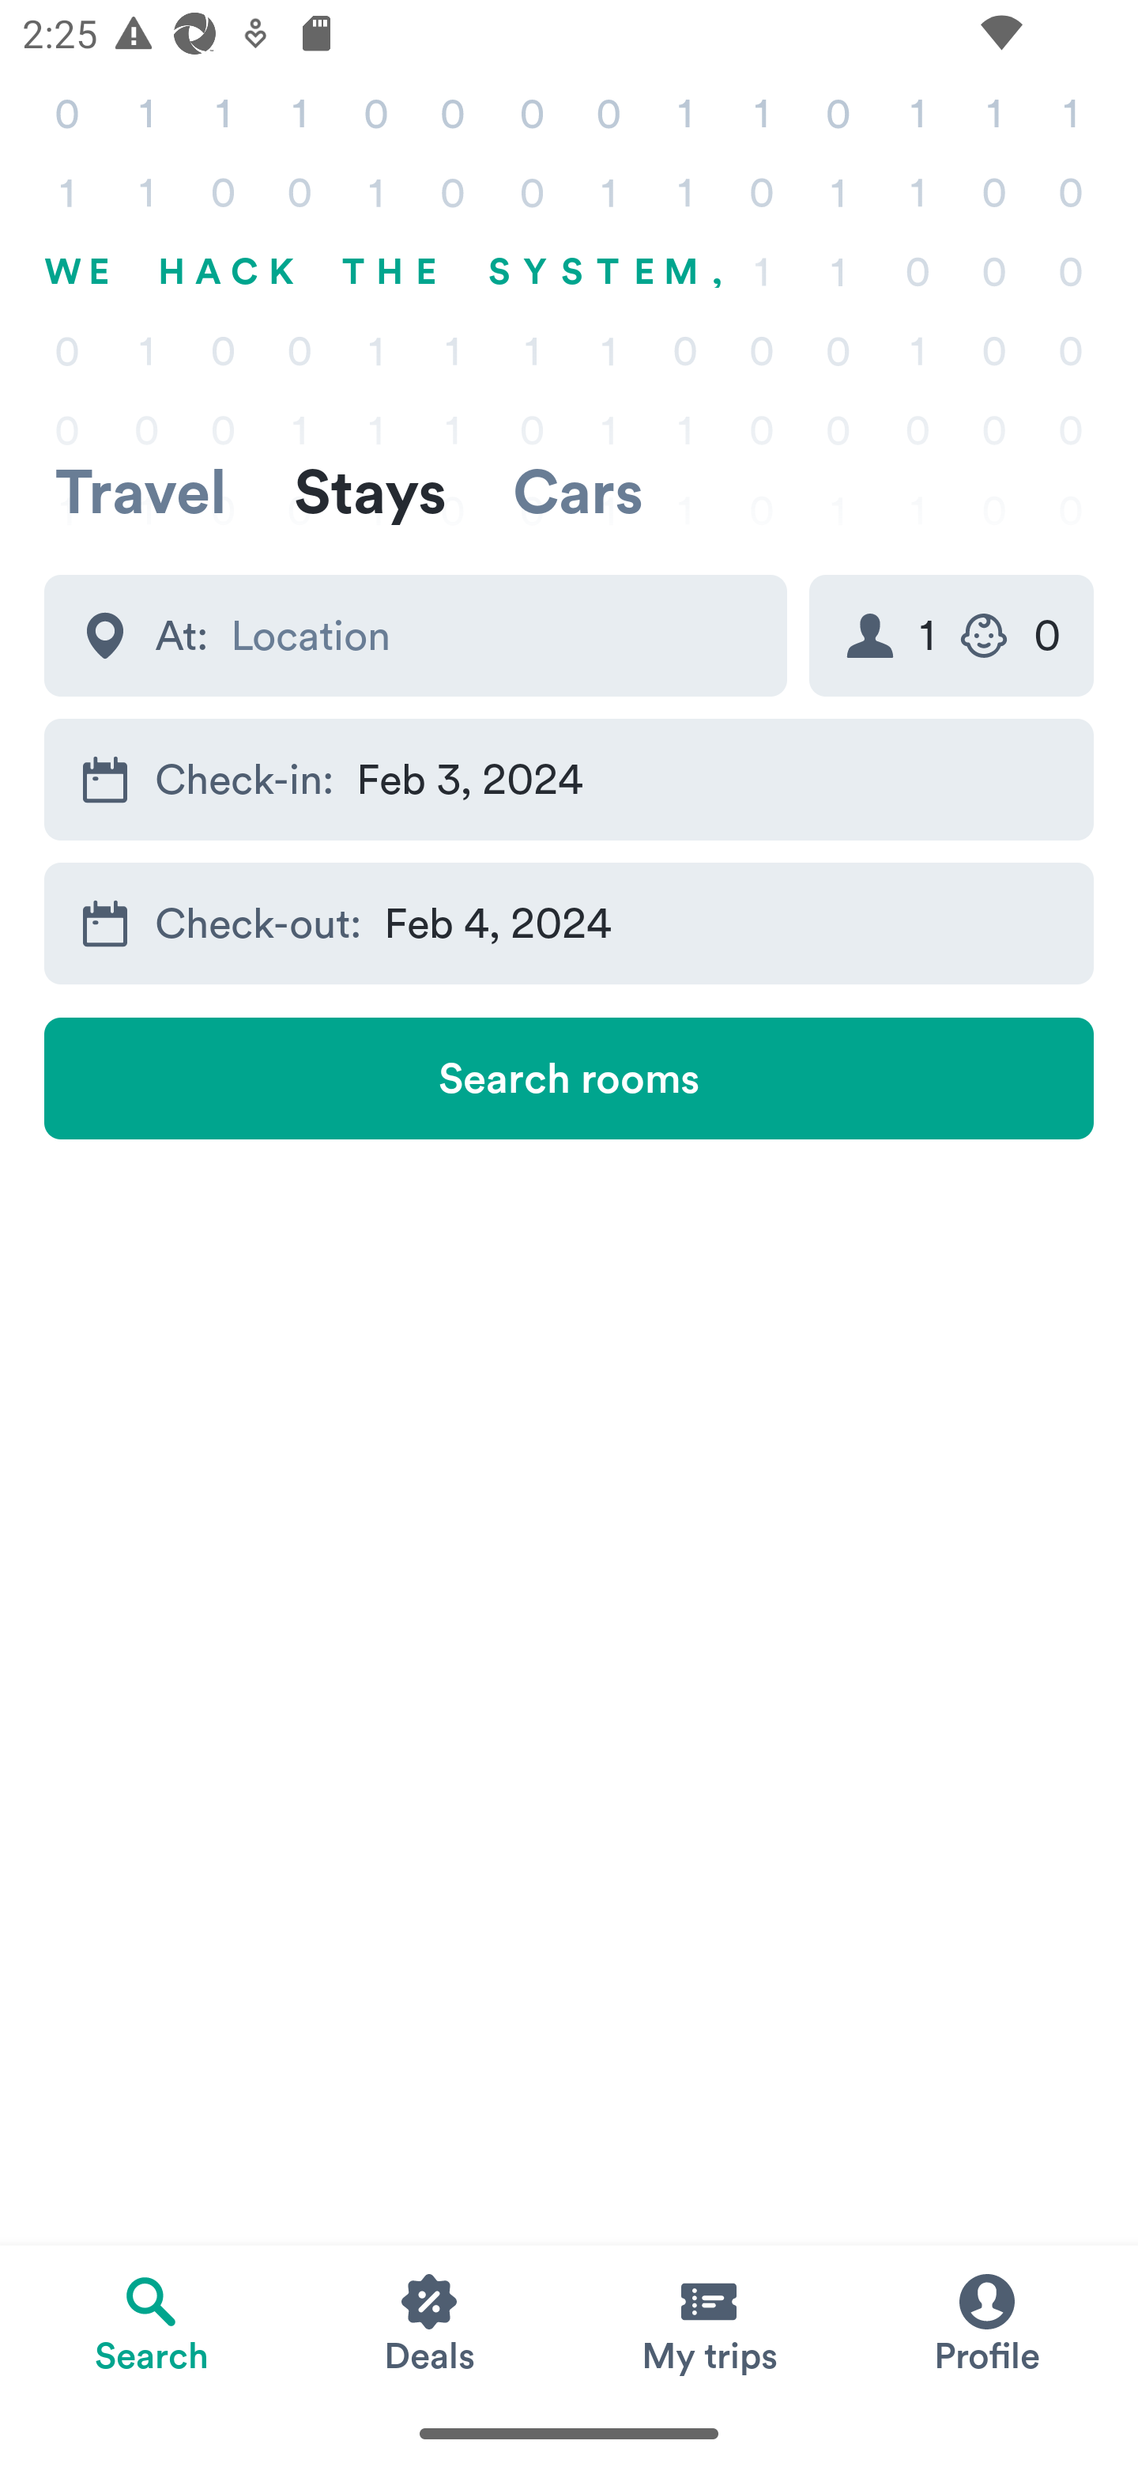 The image size is (1138, 2467). What do you see at coordinates (430, 2322) in the screenshot?
I see `Deals` at bounding box center [430, 2322].